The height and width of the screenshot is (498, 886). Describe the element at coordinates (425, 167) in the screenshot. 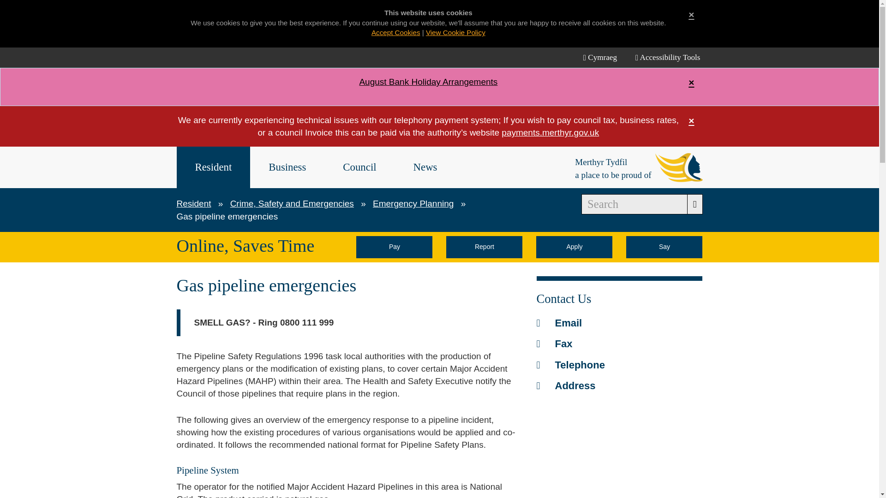

I see `News` at that location.